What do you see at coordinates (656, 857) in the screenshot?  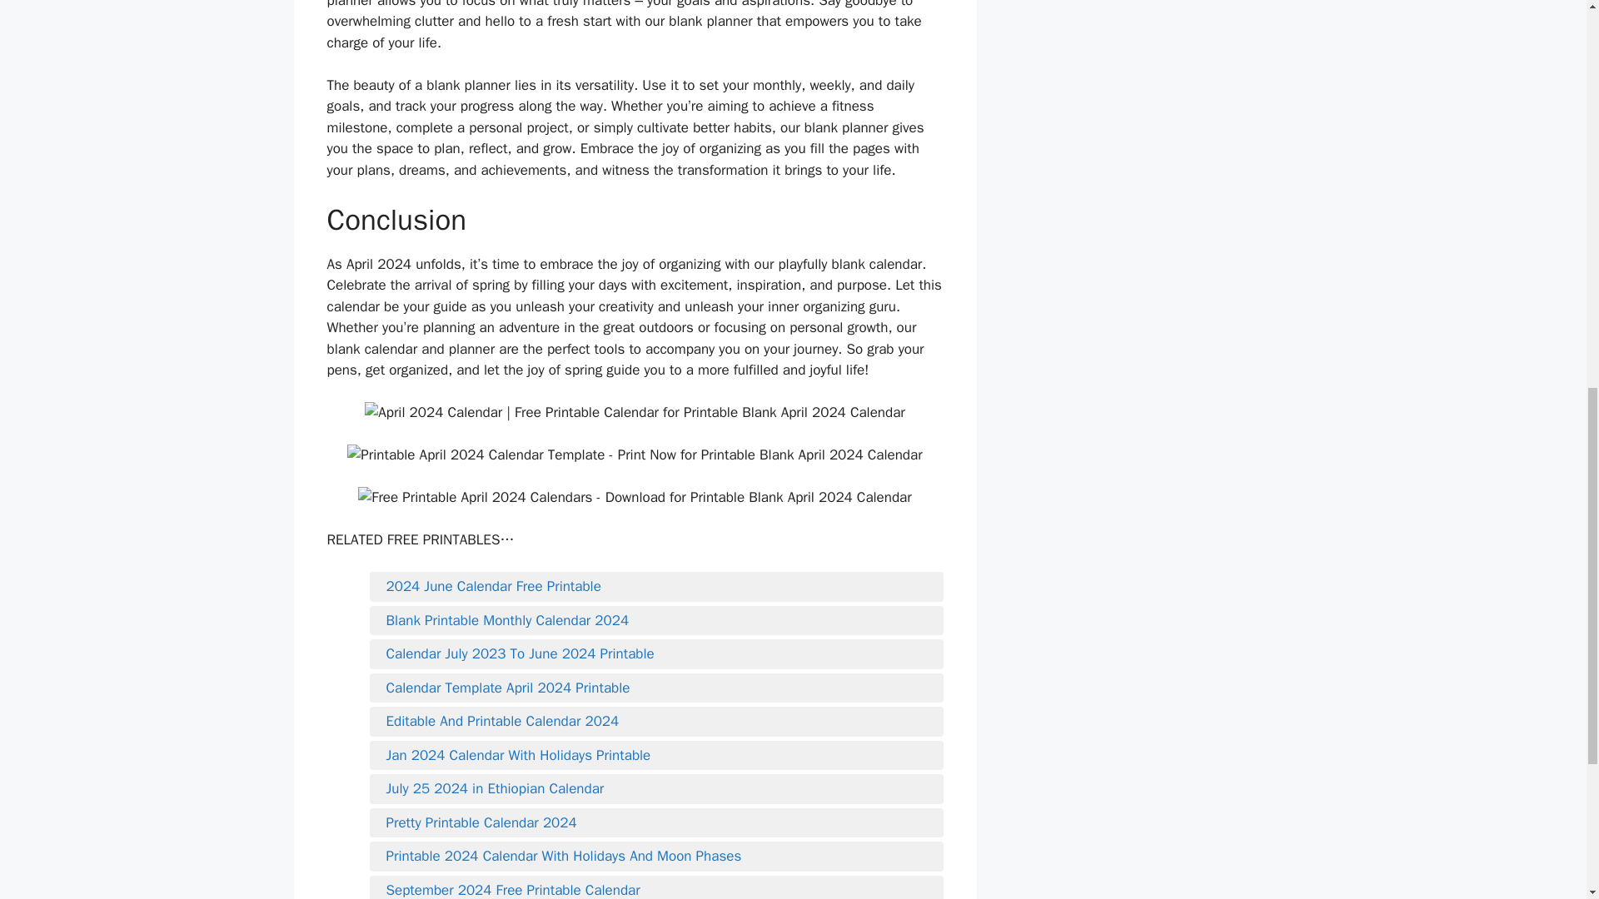 I see `Printable 2024 Calendar With Holidays And Moon Phases` at bounding box center [656, 857].